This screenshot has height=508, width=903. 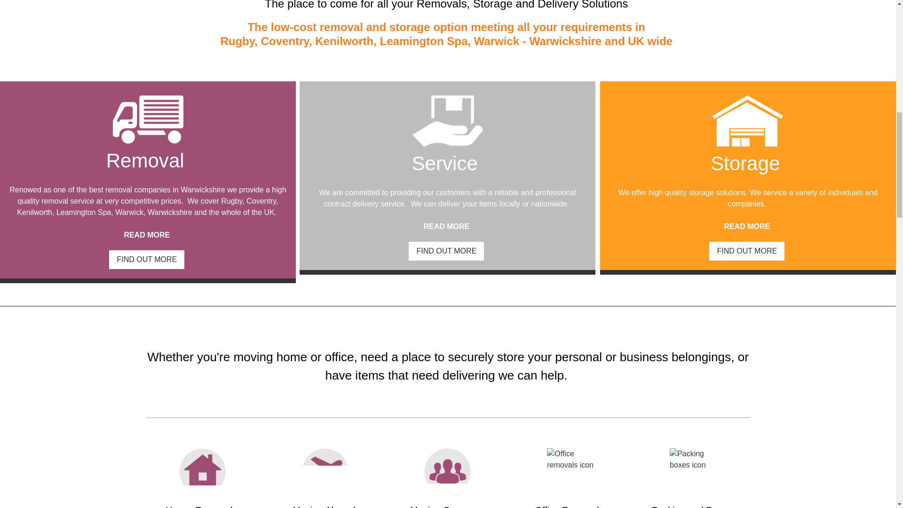 What do you see at coordinates (147, 260) in the screenshot?
I see `FIND OUT MORE` at bounding box center [147, 260].